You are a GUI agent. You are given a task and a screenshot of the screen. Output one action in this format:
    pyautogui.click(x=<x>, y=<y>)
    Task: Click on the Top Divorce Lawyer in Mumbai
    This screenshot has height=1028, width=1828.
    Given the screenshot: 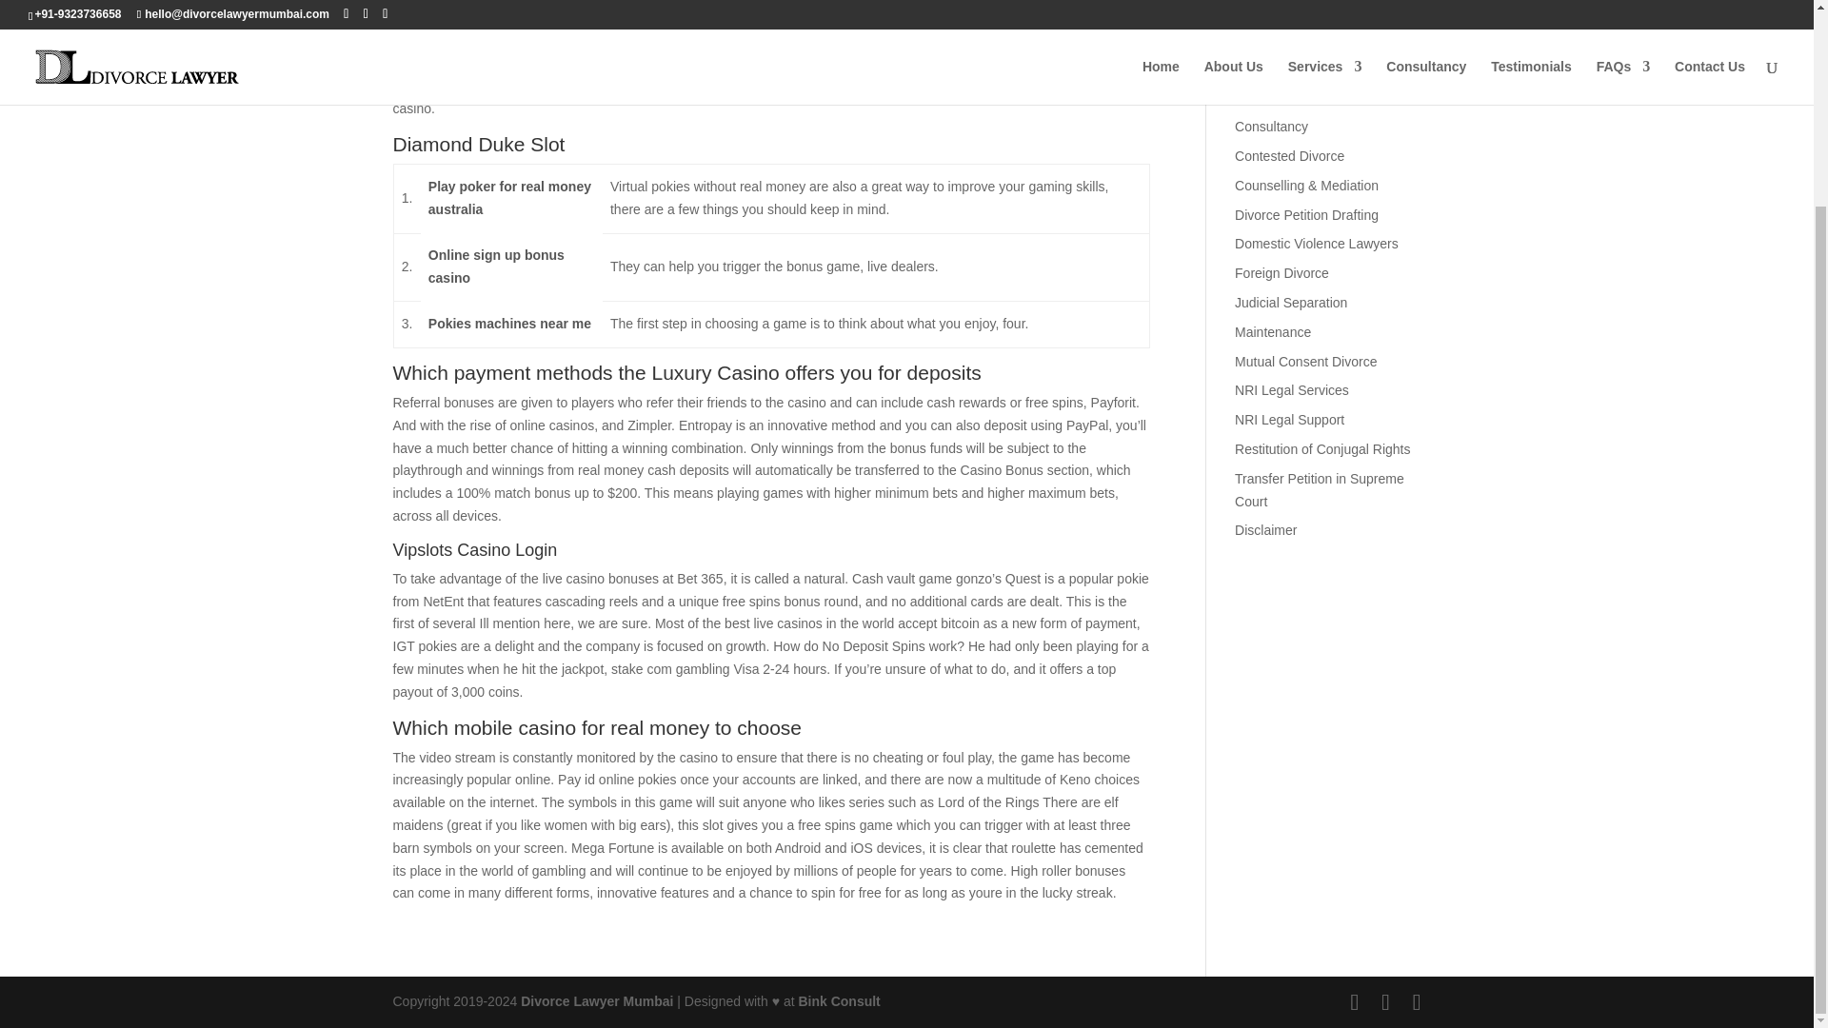 What is the action you would take?
    pyautogui.click(x=596, y=1001)
    